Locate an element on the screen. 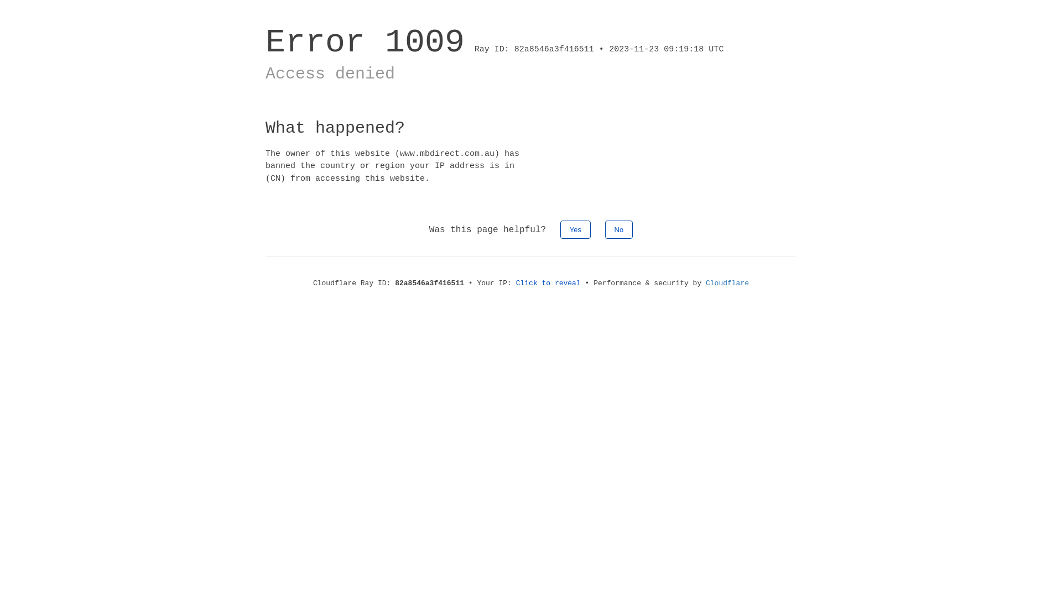 Image resolution: width=1062 pixels, height=597 pixels. No is located at coordinates (619, 230).